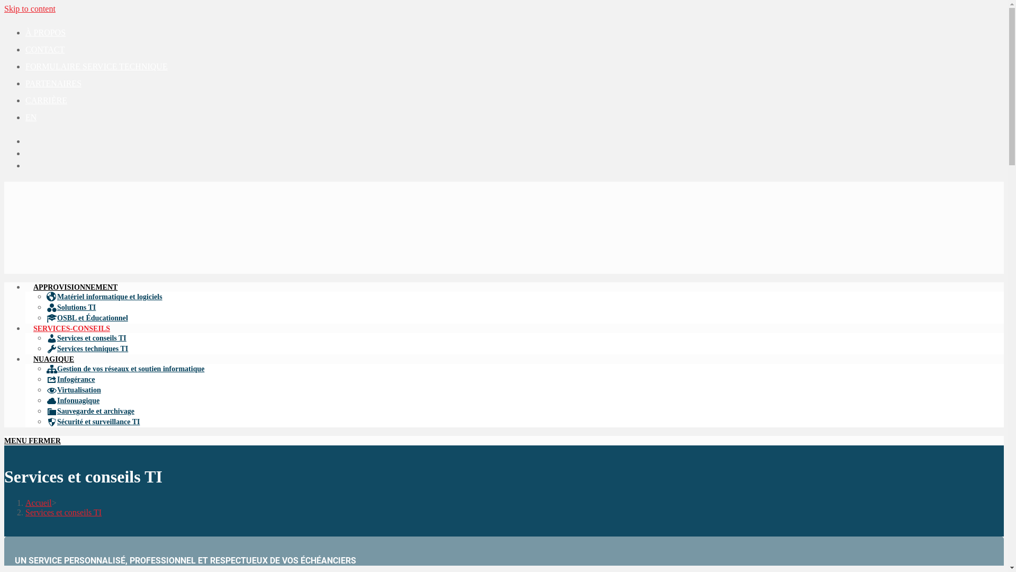  Describe the element at coordinates (39, 503) in the screenshot. I see `Accueil` at that location.